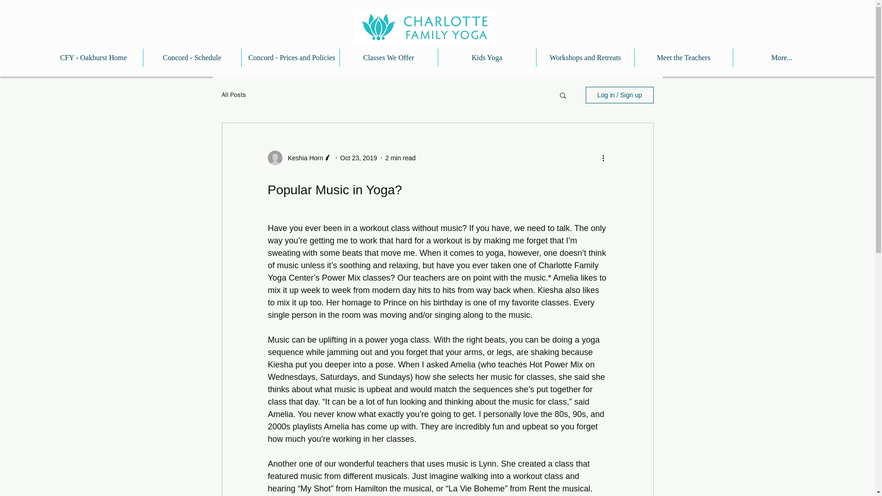  I want to click on Oct 23, 2019, so click(359, 158).